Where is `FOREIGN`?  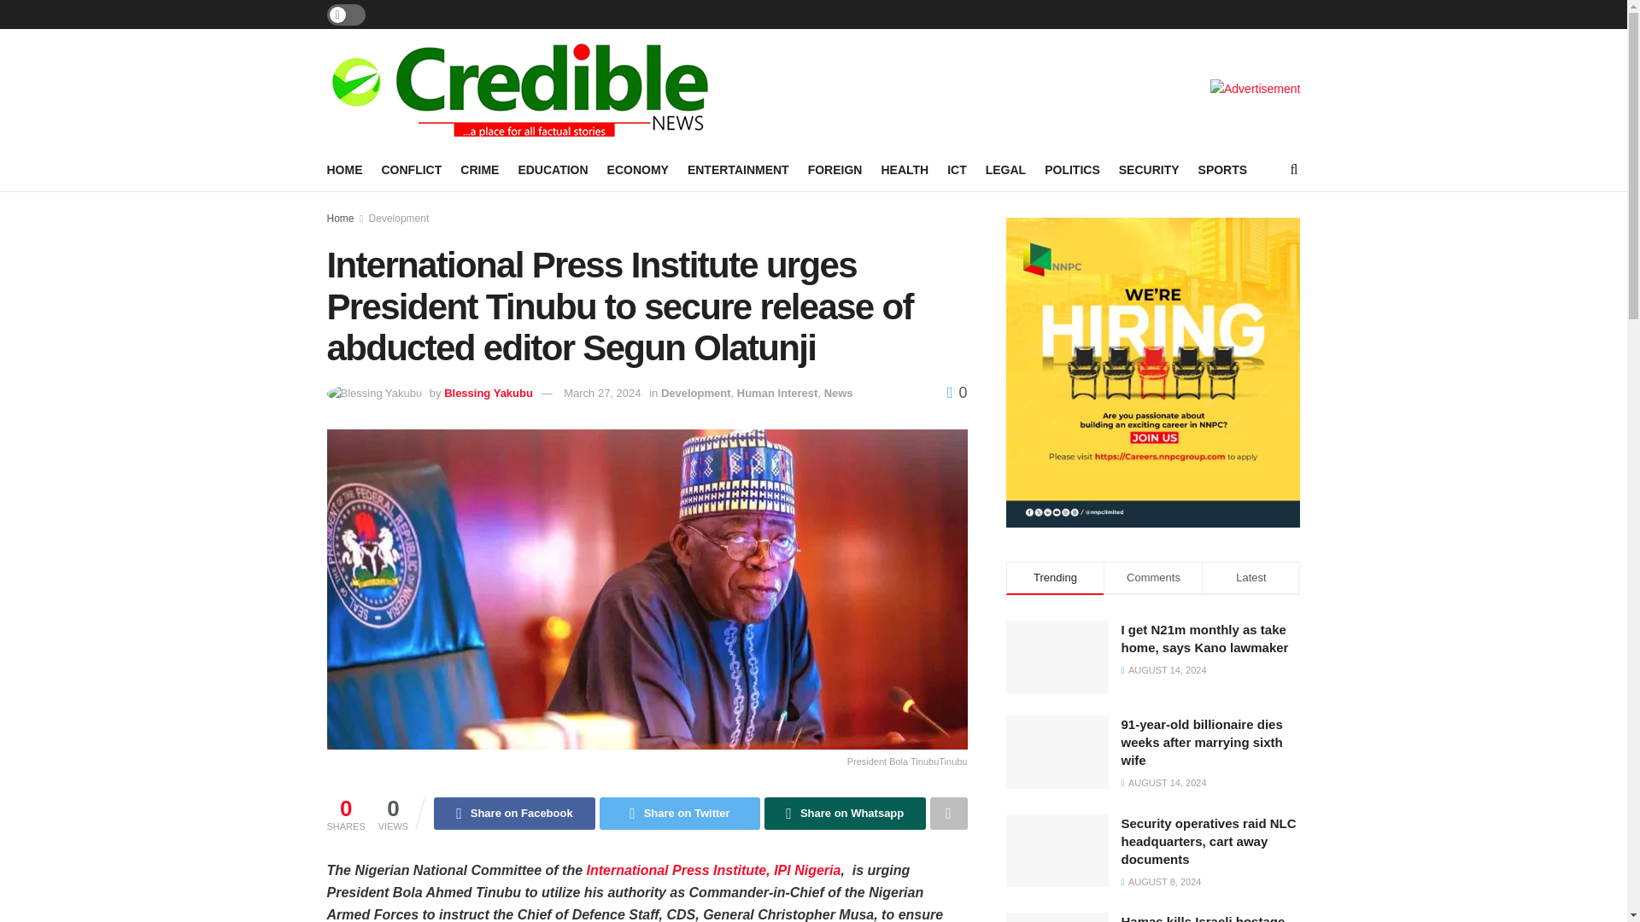 FOREIGN is located at coordinates (835, 169).